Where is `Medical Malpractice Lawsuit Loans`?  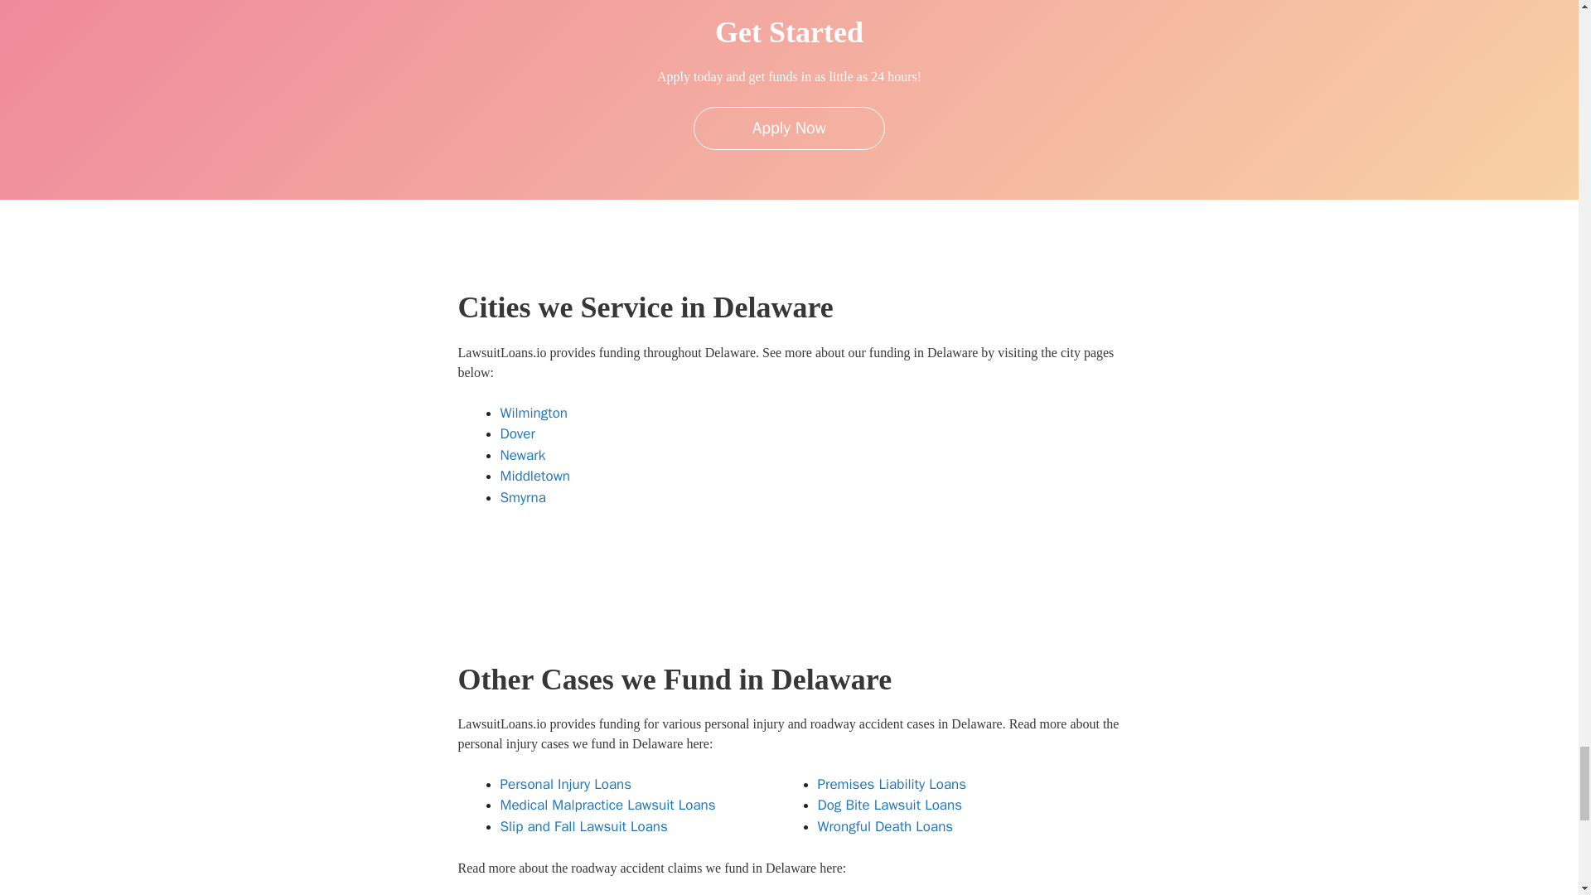
Medical Malpractice Lawsuit Loans is located at coordinates (608, 805).